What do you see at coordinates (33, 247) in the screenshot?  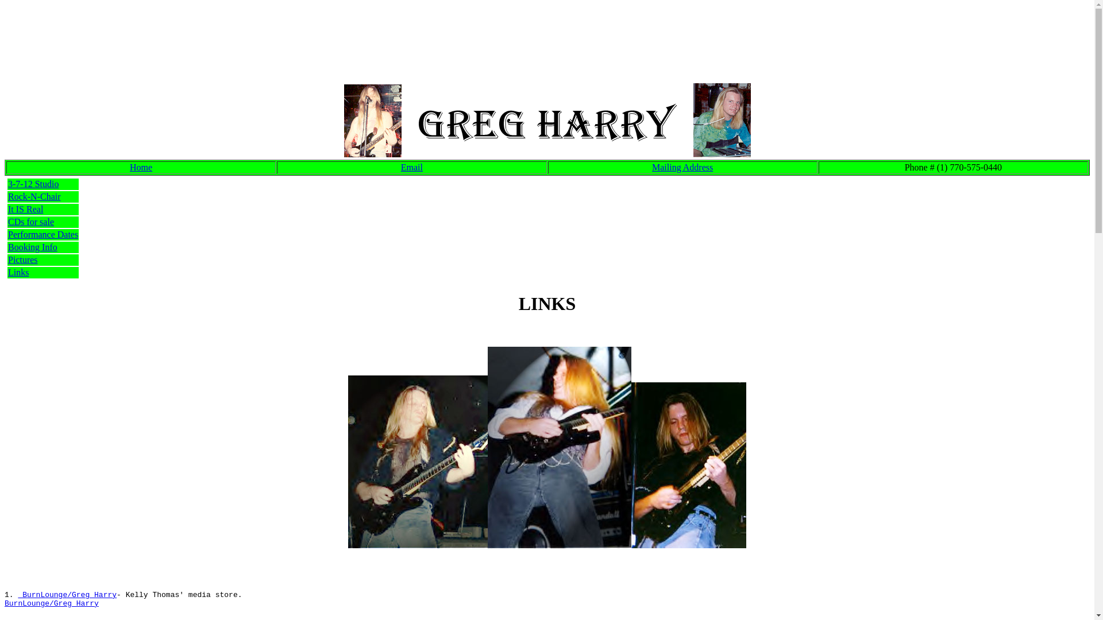 I see `Booking Info` at bounding box center [33, 247].